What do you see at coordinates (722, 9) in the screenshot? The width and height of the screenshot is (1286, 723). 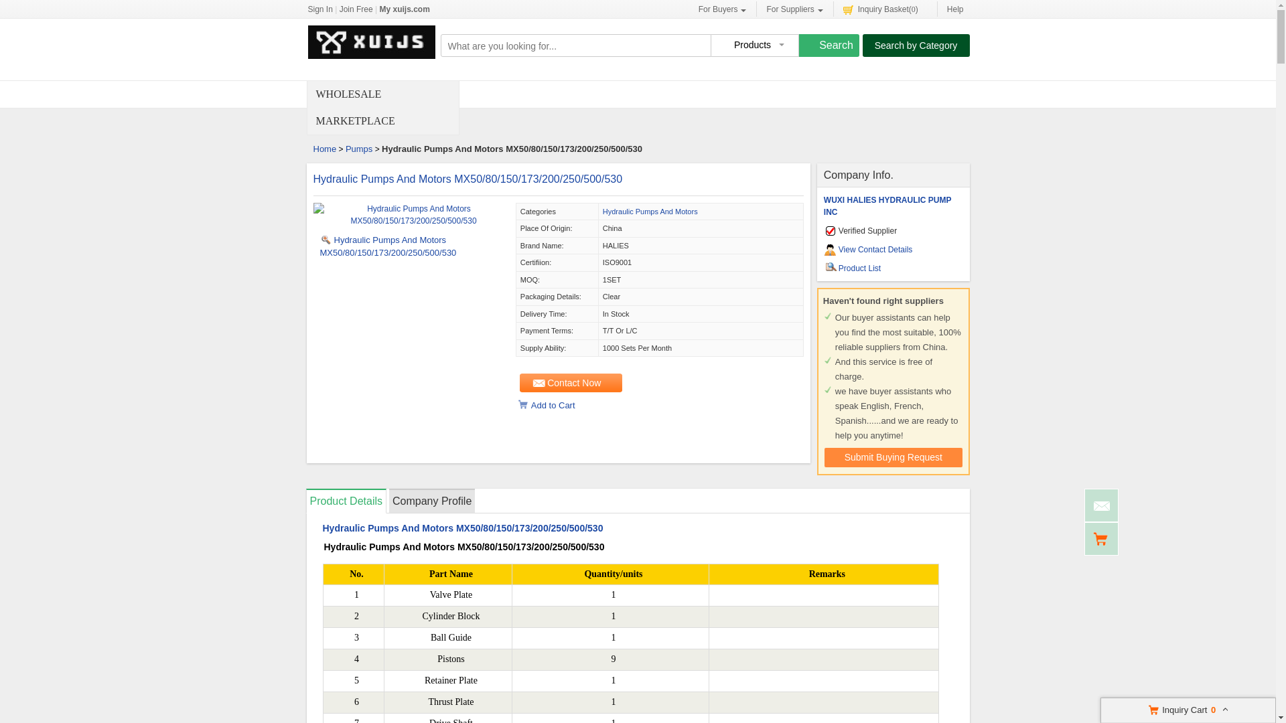 I see `For Buyers` at bounding box center [722, 9].